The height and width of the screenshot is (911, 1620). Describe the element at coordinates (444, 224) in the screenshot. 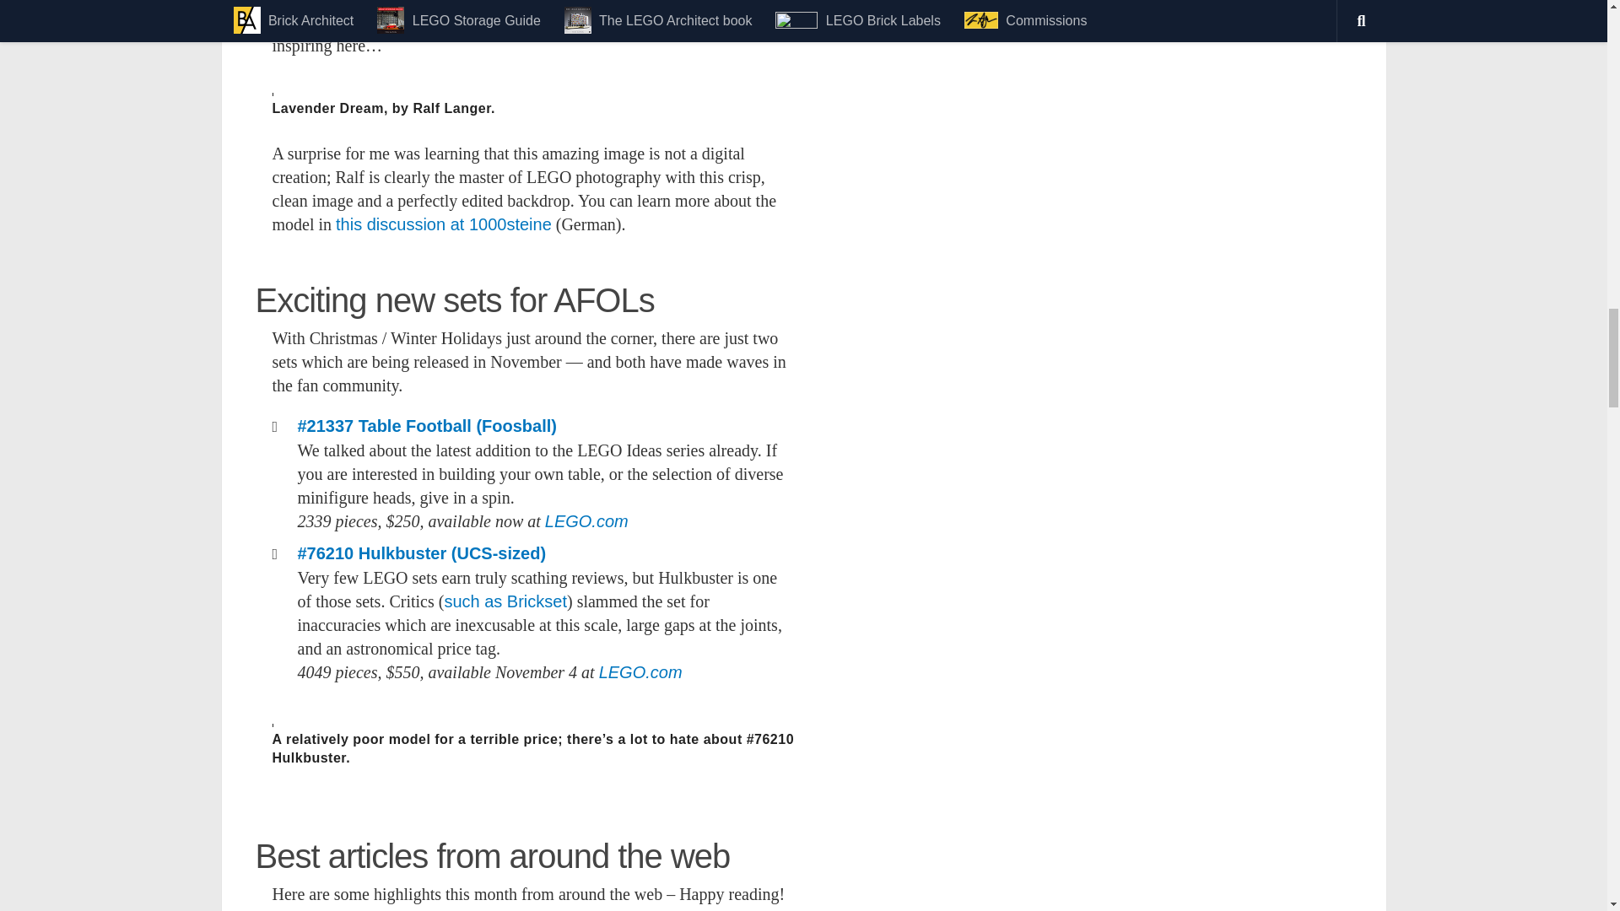

I see `this discussion at 1000steine` at that location.